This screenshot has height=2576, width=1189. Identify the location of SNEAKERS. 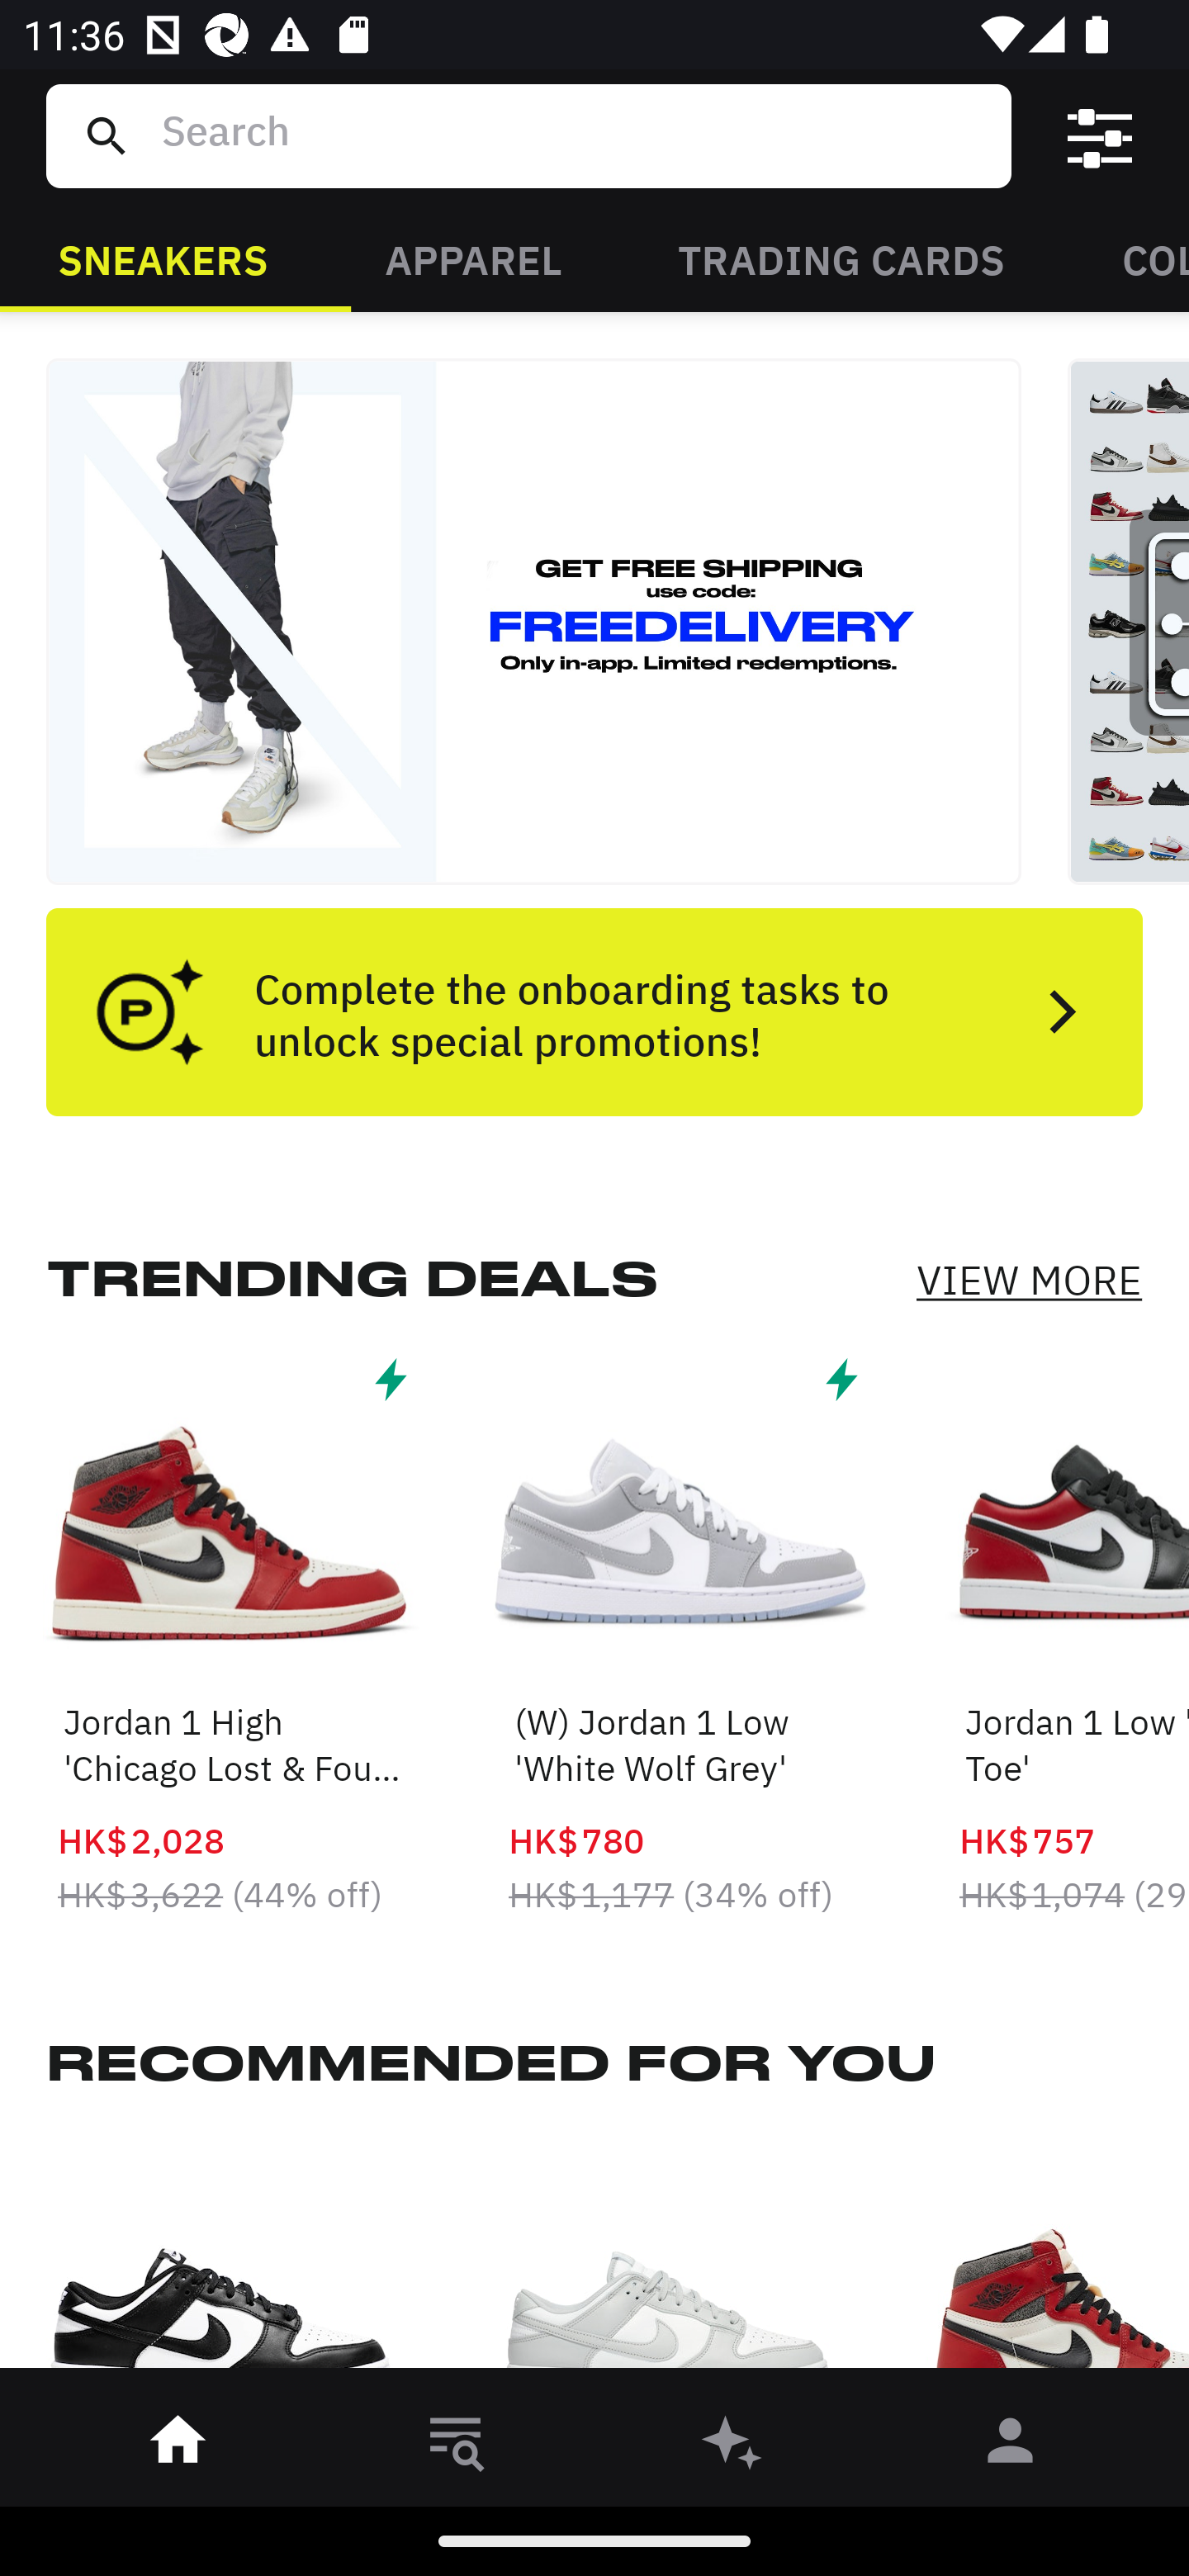
(163, 258).